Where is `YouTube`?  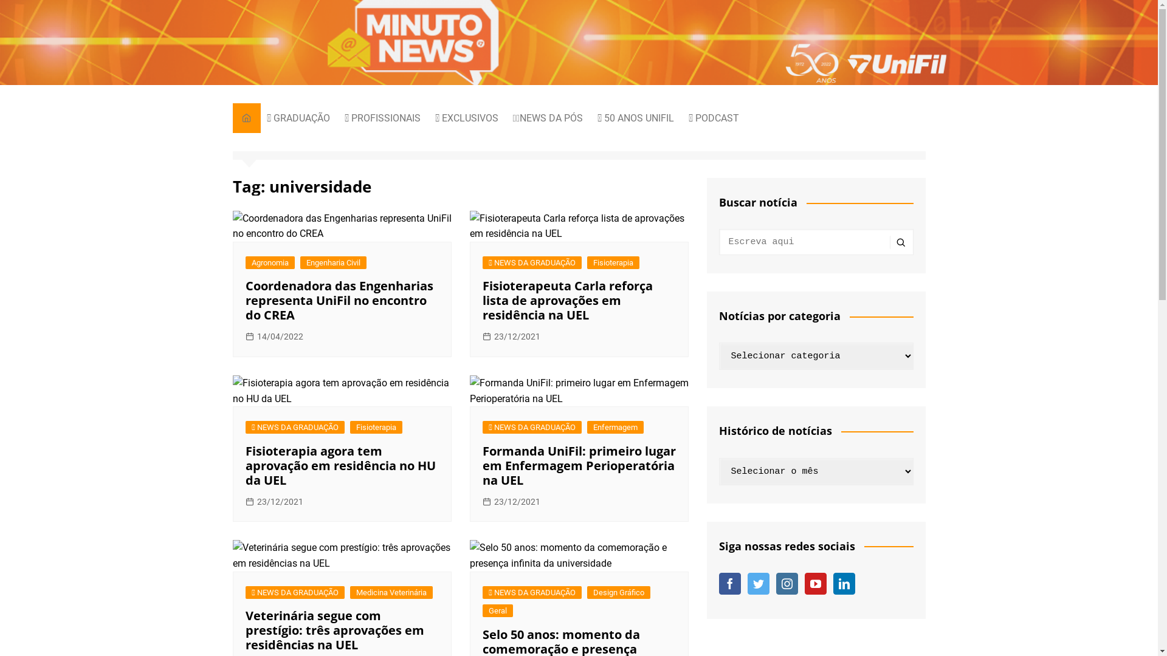
YouTube is located at coordinates (816, 584).